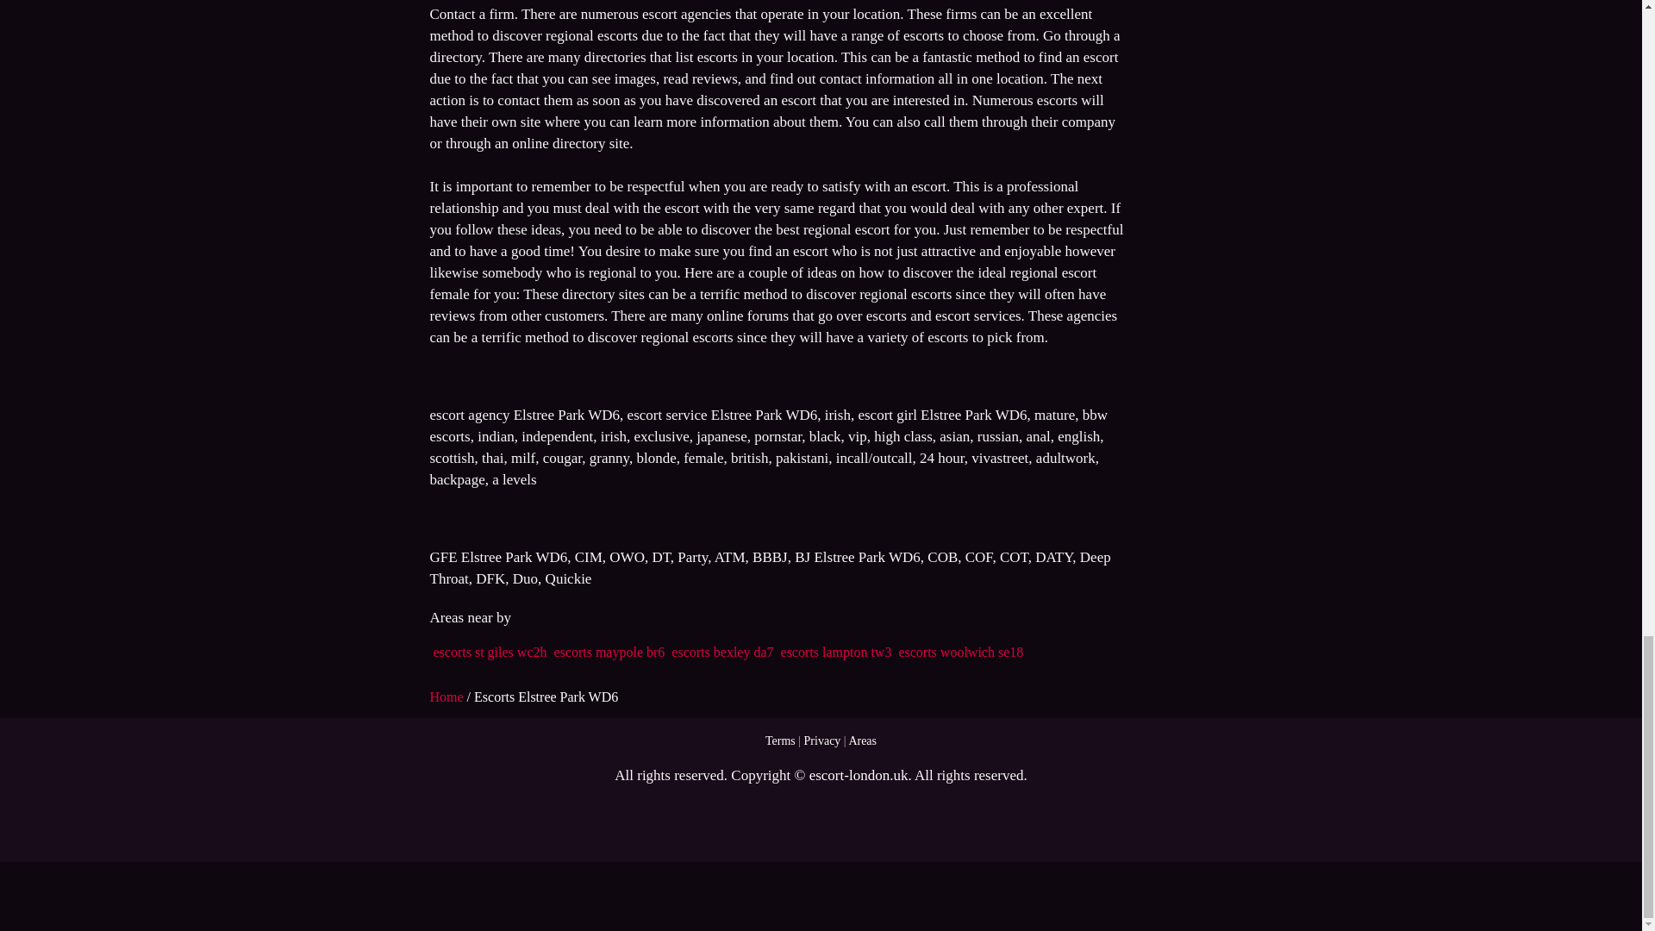  What do you see at coordinates (862, 741) in the screenshot?
I see `Areas` at bounding box center [862, 741].